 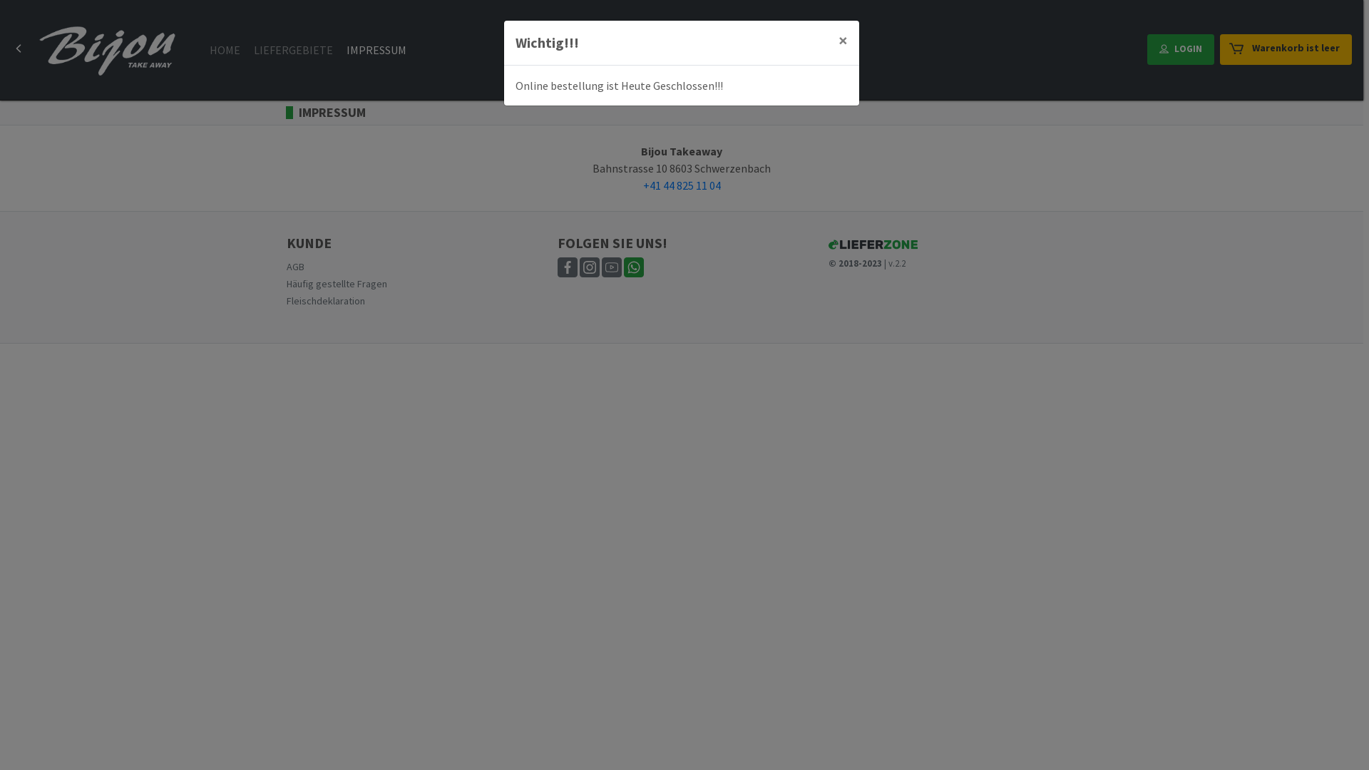 I want to click on LIEFERGEBIETE, so click(x=293, y=50).